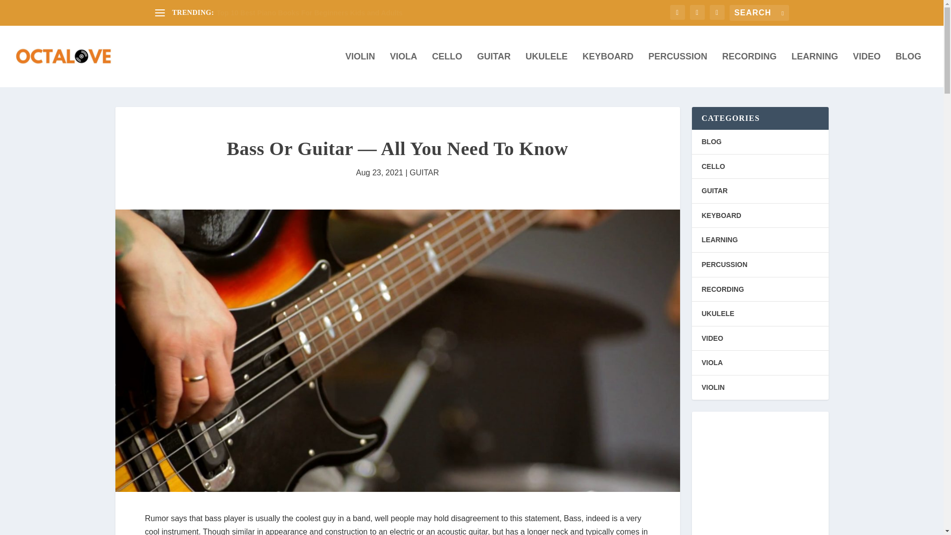  Describe the element at coordinates (814, 69) in the screenshot. I see `LEARNING` at that location.